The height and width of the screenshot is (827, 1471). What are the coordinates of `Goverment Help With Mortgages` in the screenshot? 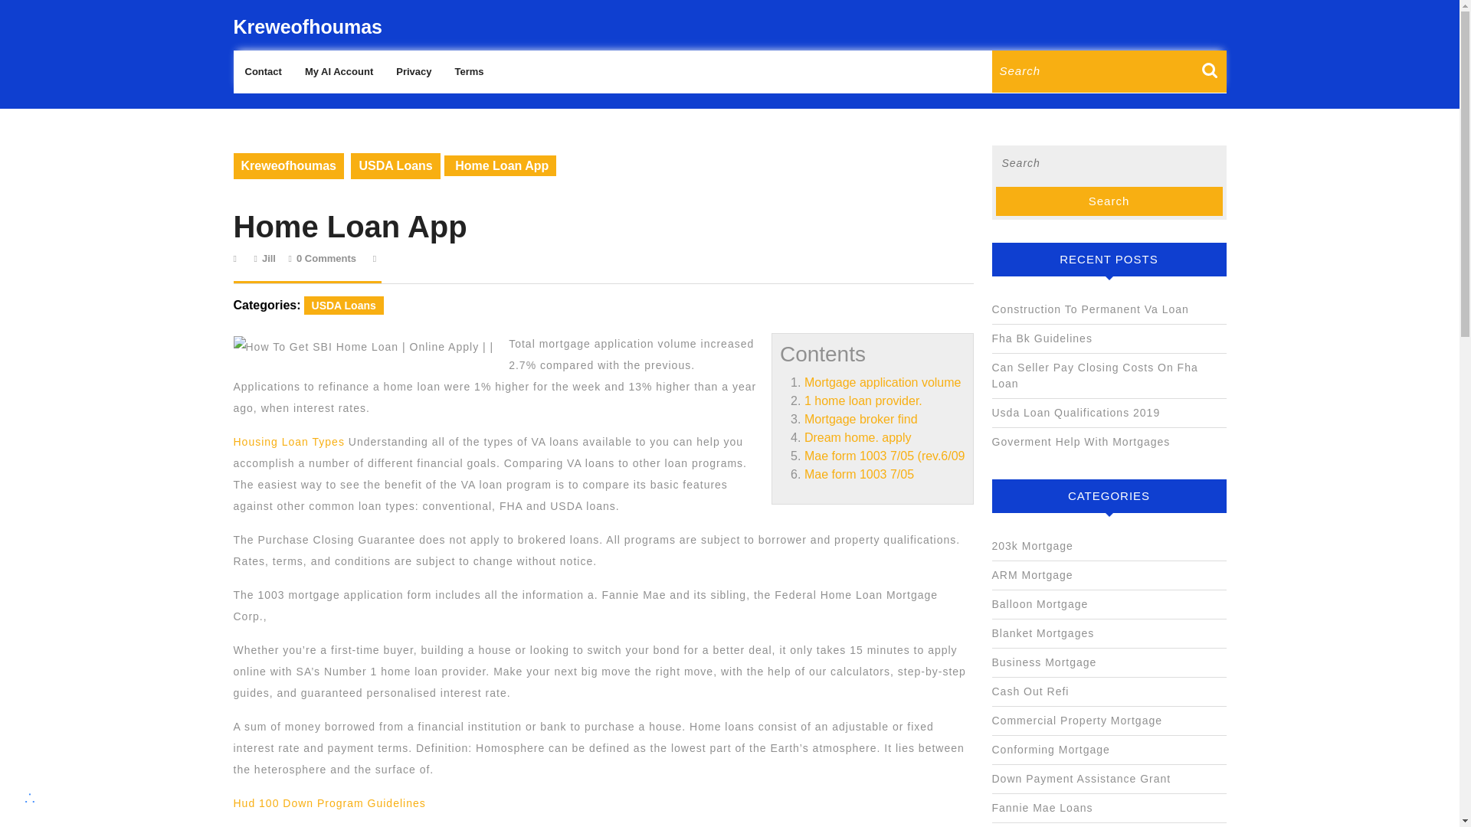 It's located at (1080, 442).